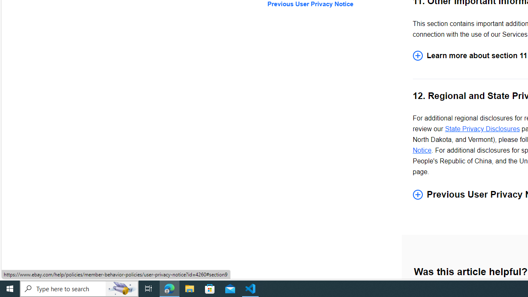  I want to click on State Privacy Disclosures - opens in new window or tab, so click(482, 129).